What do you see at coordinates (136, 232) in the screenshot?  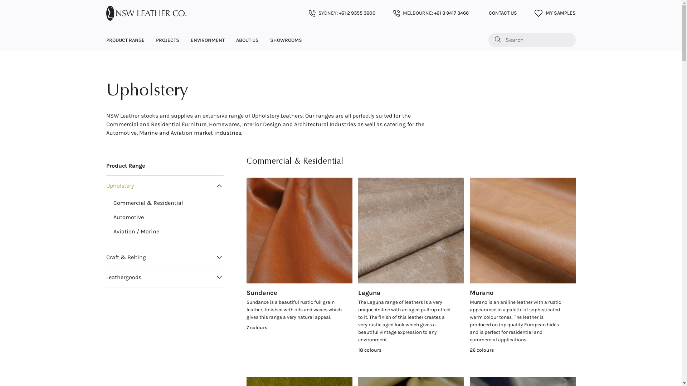 I see `Aviation / Marine` at bounding box center [136, 232].